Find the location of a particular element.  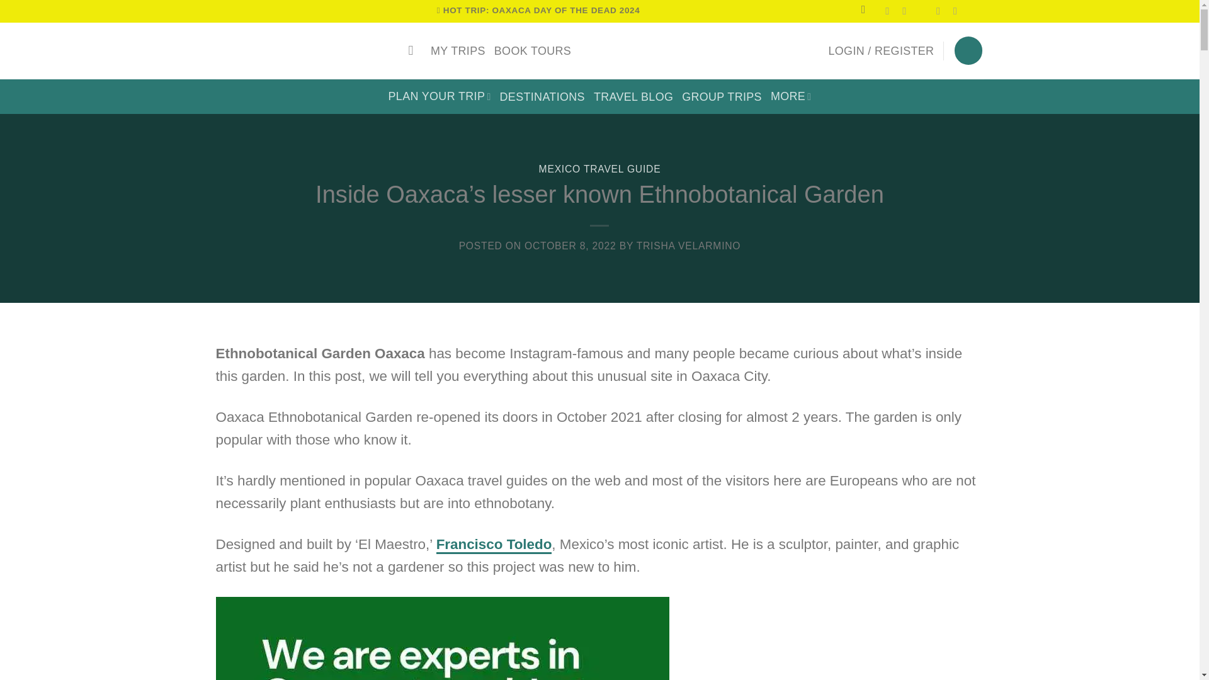

BOOK TOURS is located at coordinates (533, 50).